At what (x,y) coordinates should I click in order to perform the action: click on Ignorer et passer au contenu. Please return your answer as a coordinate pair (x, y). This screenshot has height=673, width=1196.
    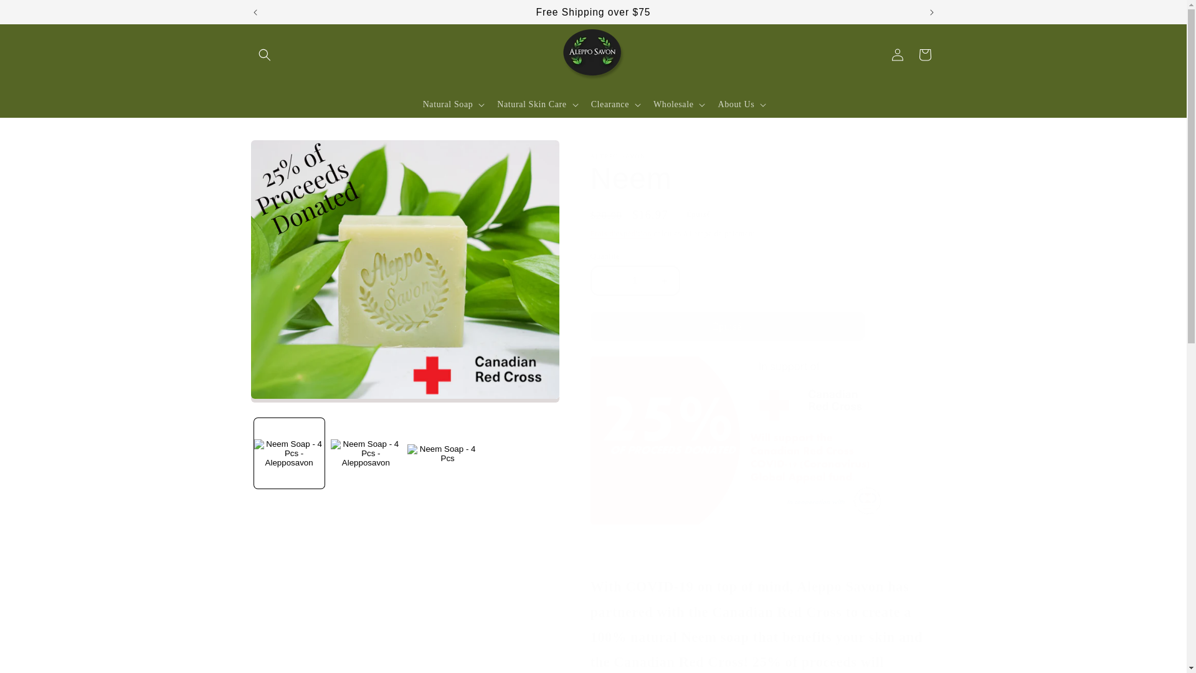
    Looking at the image, I should click on (37, 14).